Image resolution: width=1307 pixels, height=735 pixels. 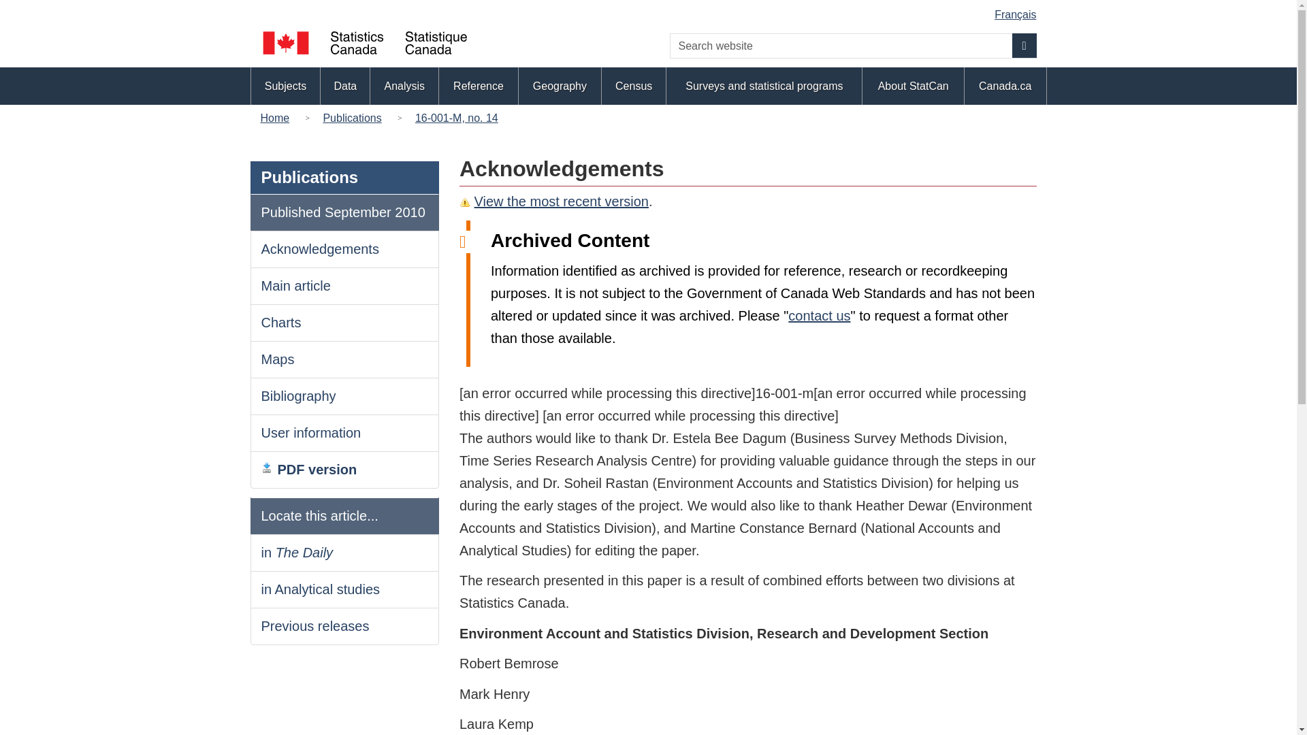 What do you see at coordinates (1024, 45) in the screenshot?
I see `Search` at bounding box center [1024, 45].